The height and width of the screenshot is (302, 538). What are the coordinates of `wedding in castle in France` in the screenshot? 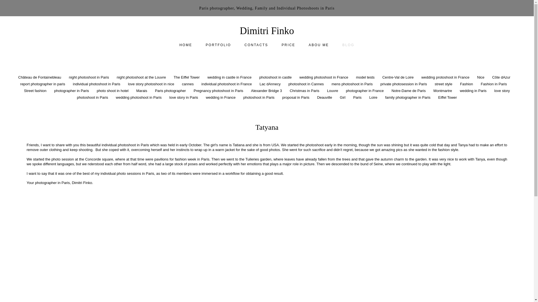 It's located at (230, 77).